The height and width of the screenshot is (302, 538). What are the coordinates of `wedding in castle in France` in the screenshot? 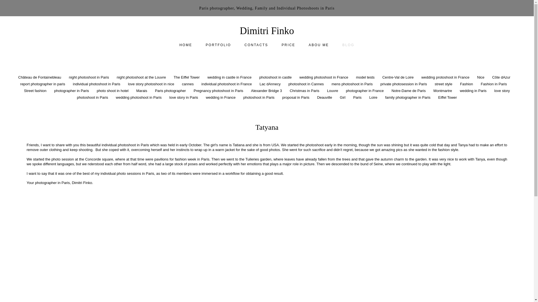 It's located at (230, 77).